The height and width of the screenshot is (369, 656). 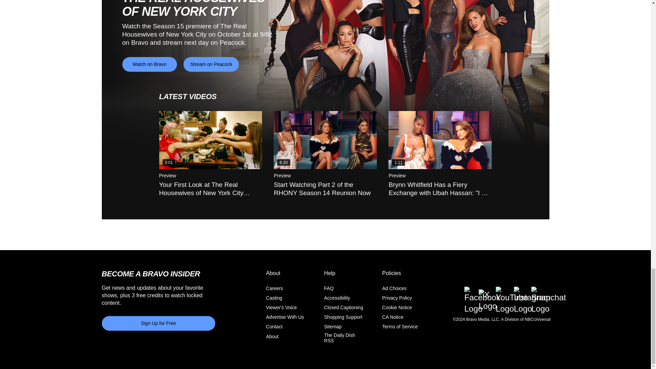 I want to click on Start Watching Part 2 of the RHONY Season 14 Reunion Now, so click(x=325, y=140).